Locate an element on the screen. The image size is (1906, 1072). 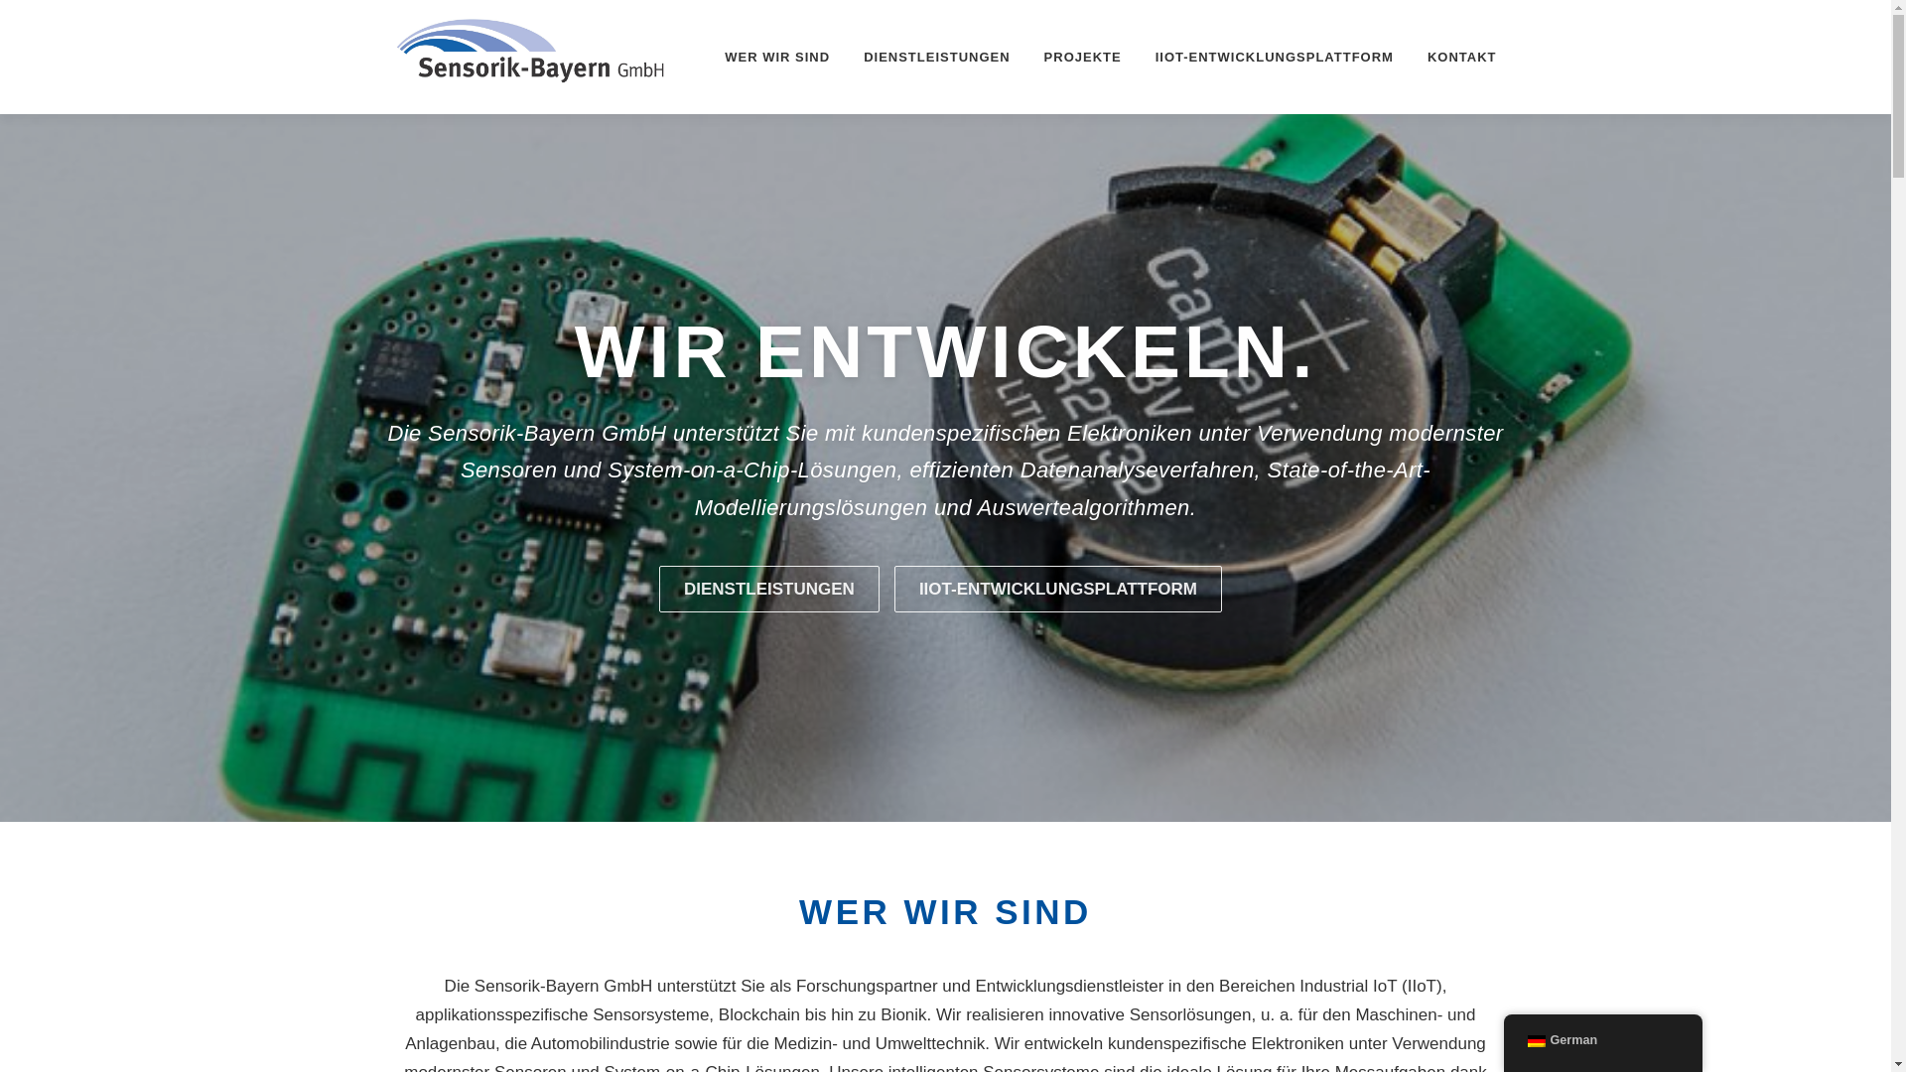
KONTAKT is located at coordinates (1453, 58).